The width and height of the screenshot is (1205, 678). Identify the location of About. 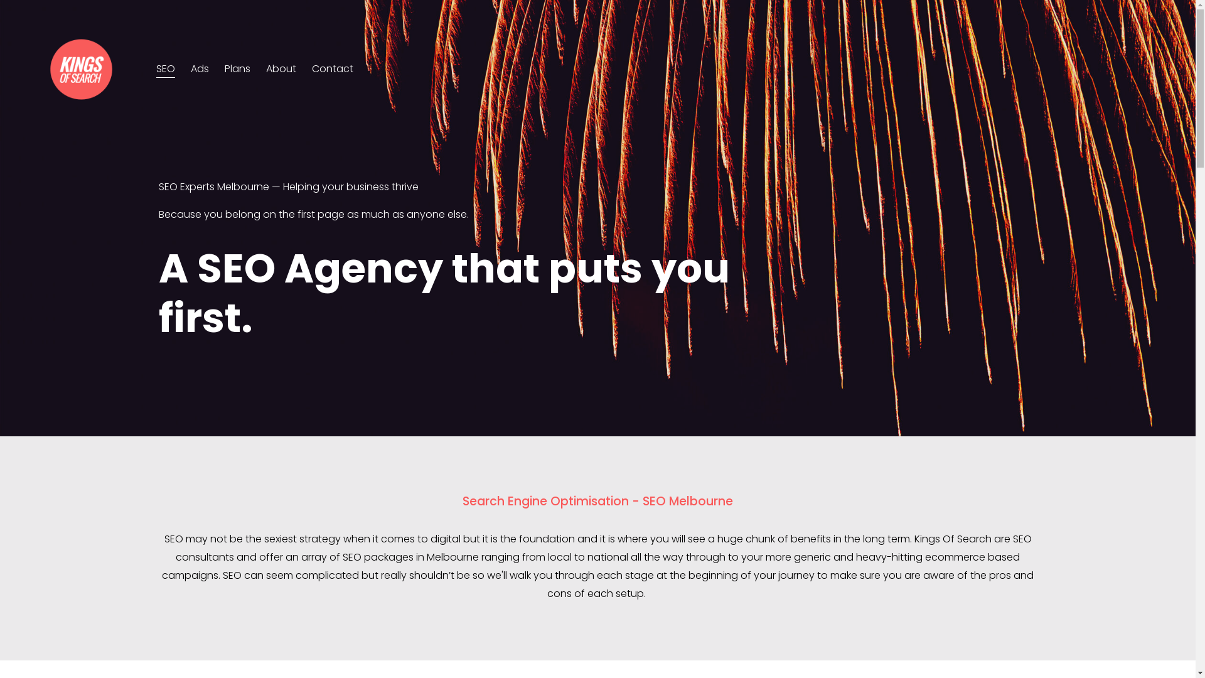
(281, 69).